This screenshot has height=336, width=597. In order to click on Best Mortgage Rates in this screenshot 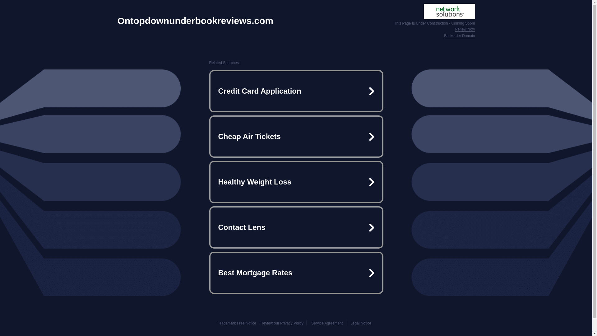, I will do `click(296, 273)`.